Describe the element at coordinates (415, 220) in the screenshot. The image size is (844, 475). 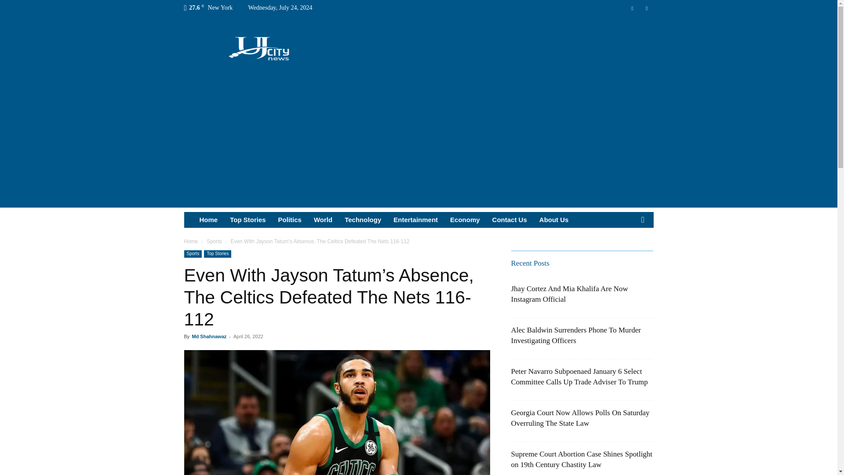
I see `Entertainment` at that location.